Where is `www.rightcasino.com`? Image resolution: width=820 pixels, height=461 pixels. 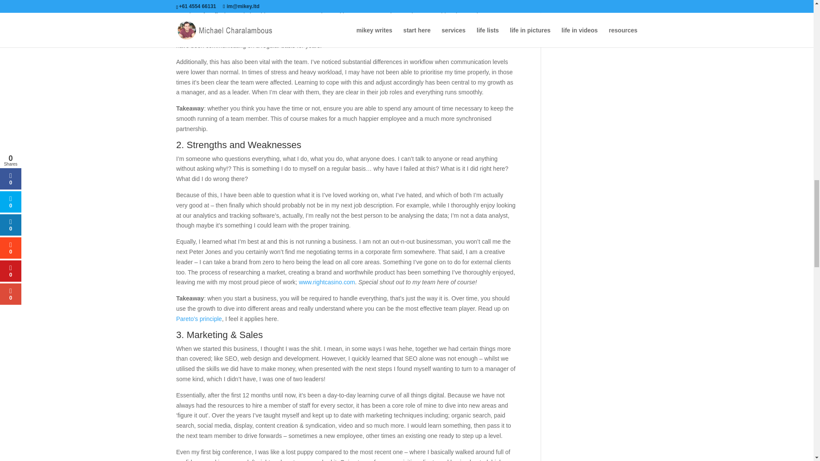
www.rightcasino.com is located at coordinates (327, 282).